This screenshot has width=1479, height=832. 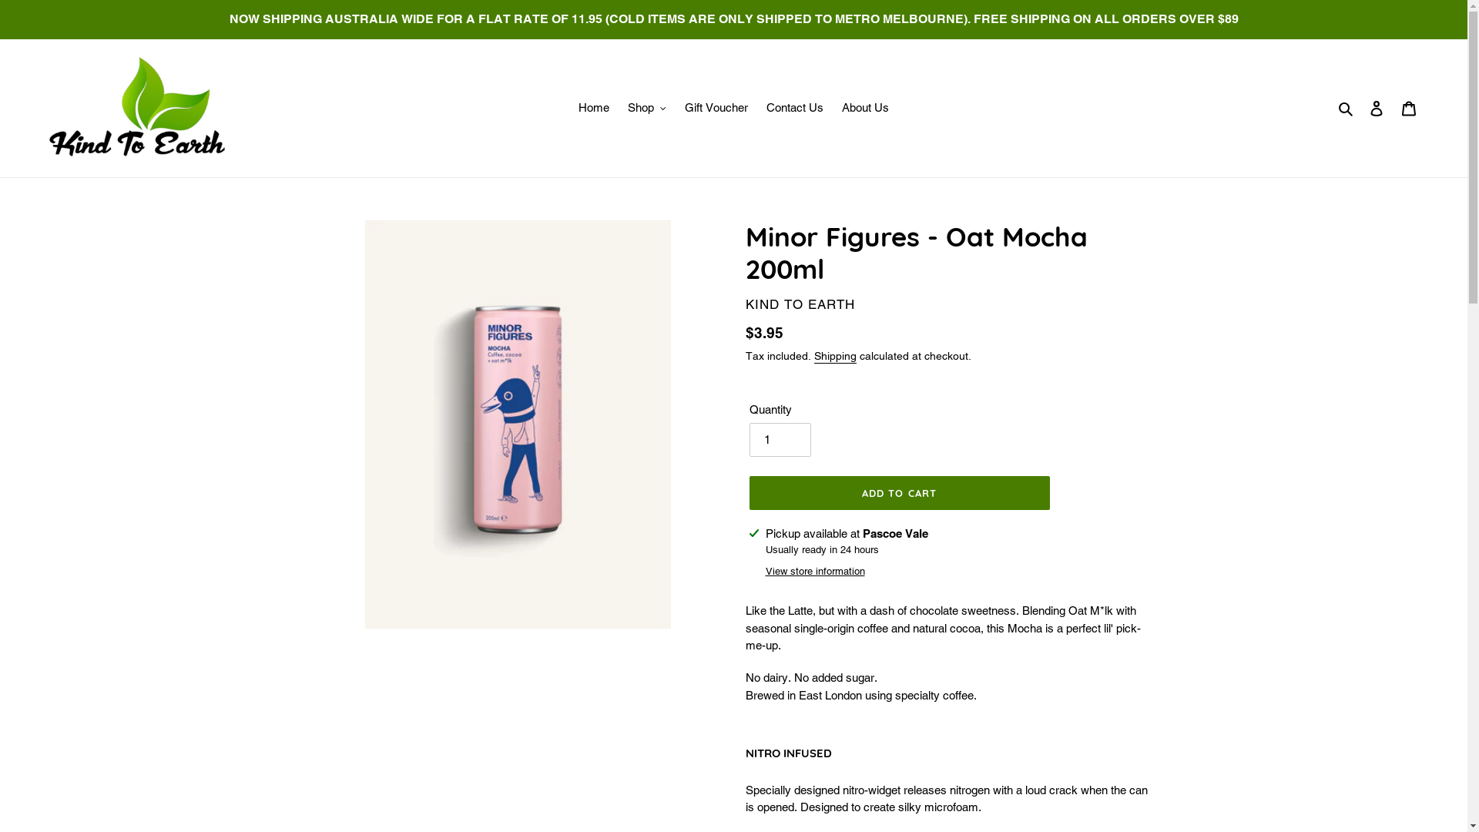 What do you see at coordinates (594, 108) in the screenshot?
I see `Home` at bounding box center [594, 108].